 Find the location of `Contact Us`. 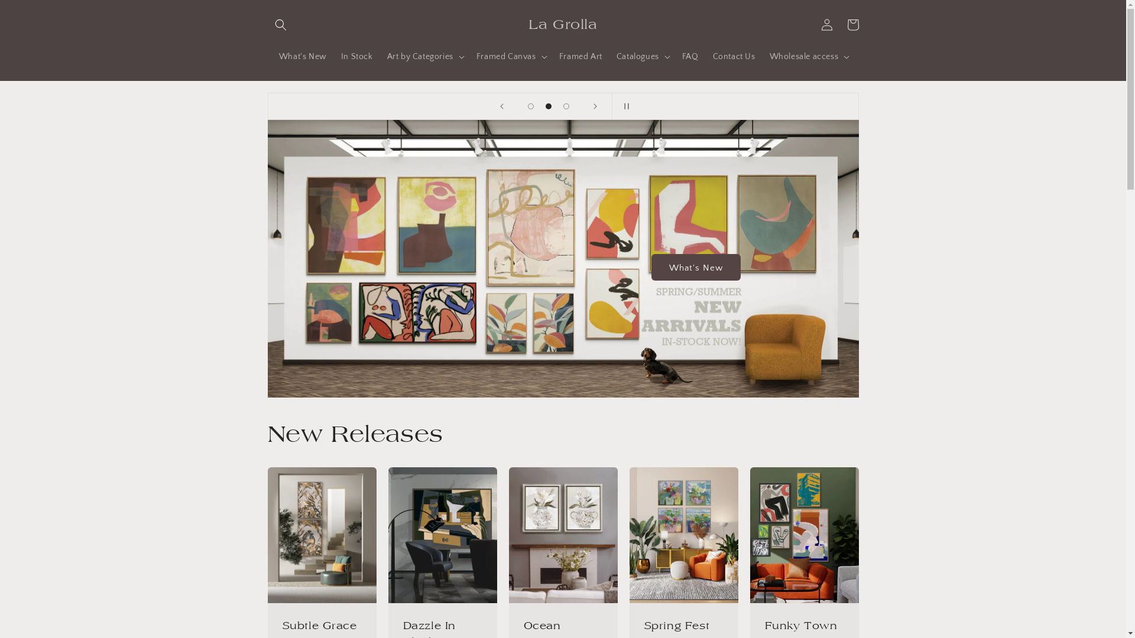

Contact Us is located at coordinates (734, 56).